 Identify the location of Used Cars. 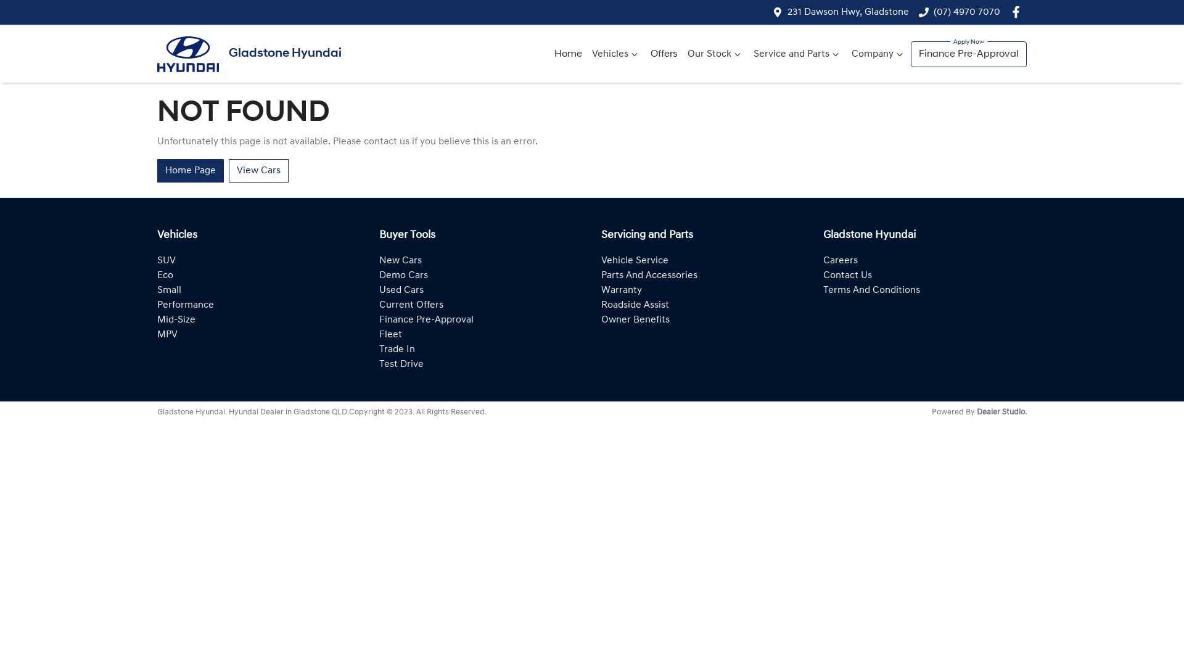
(401, 290).